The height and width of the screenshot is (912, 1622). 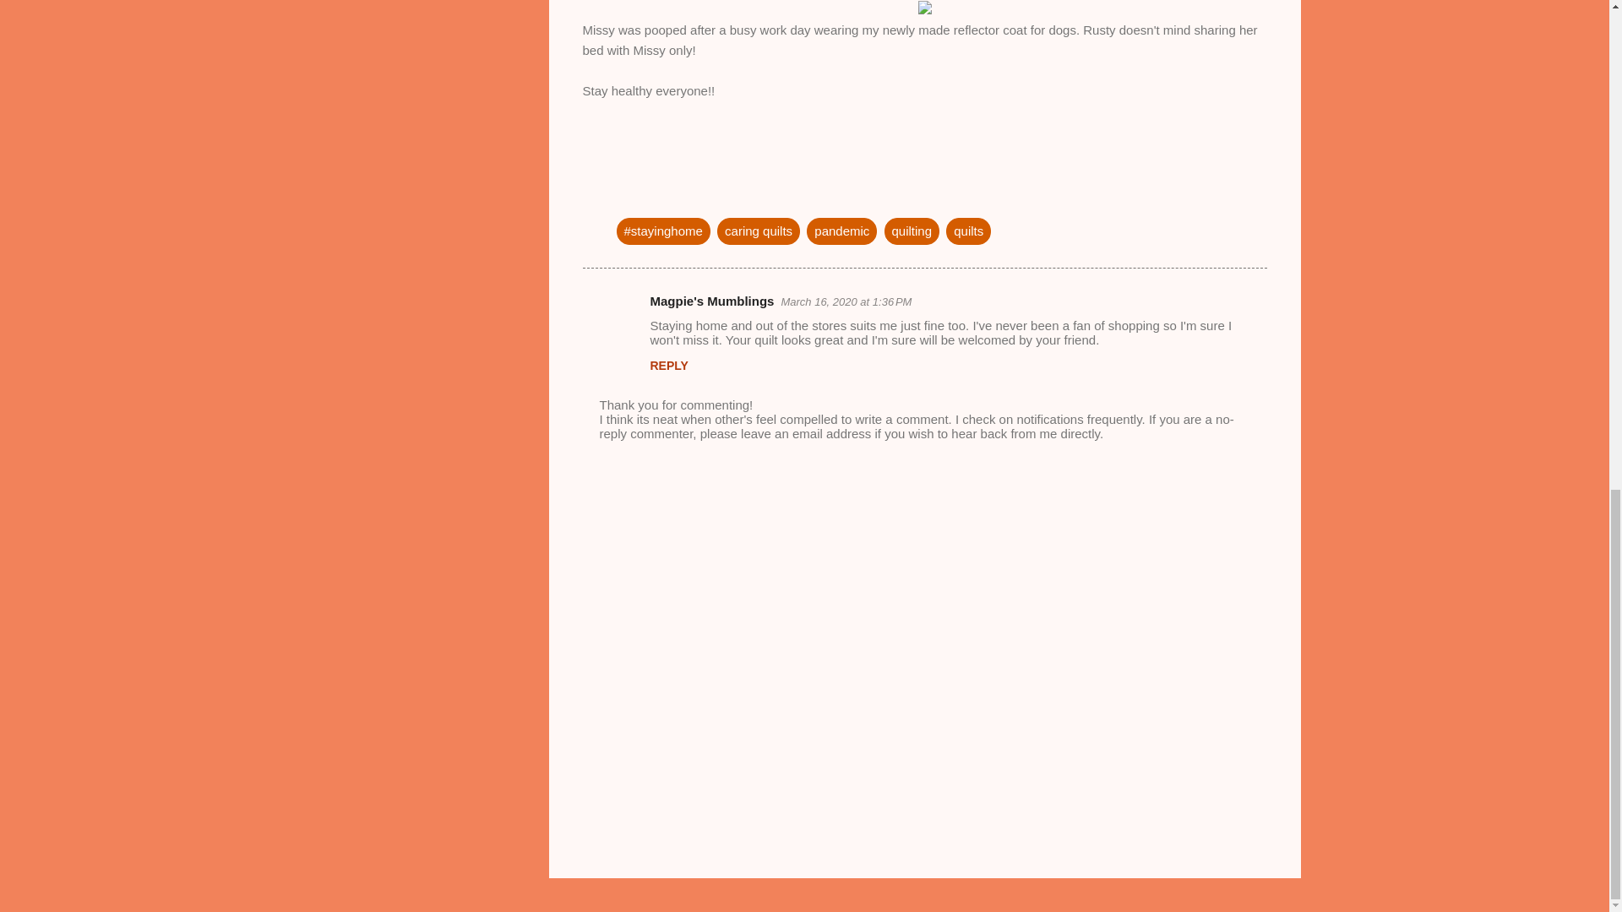 I want to click on quilting, so click(x=912, y=231).